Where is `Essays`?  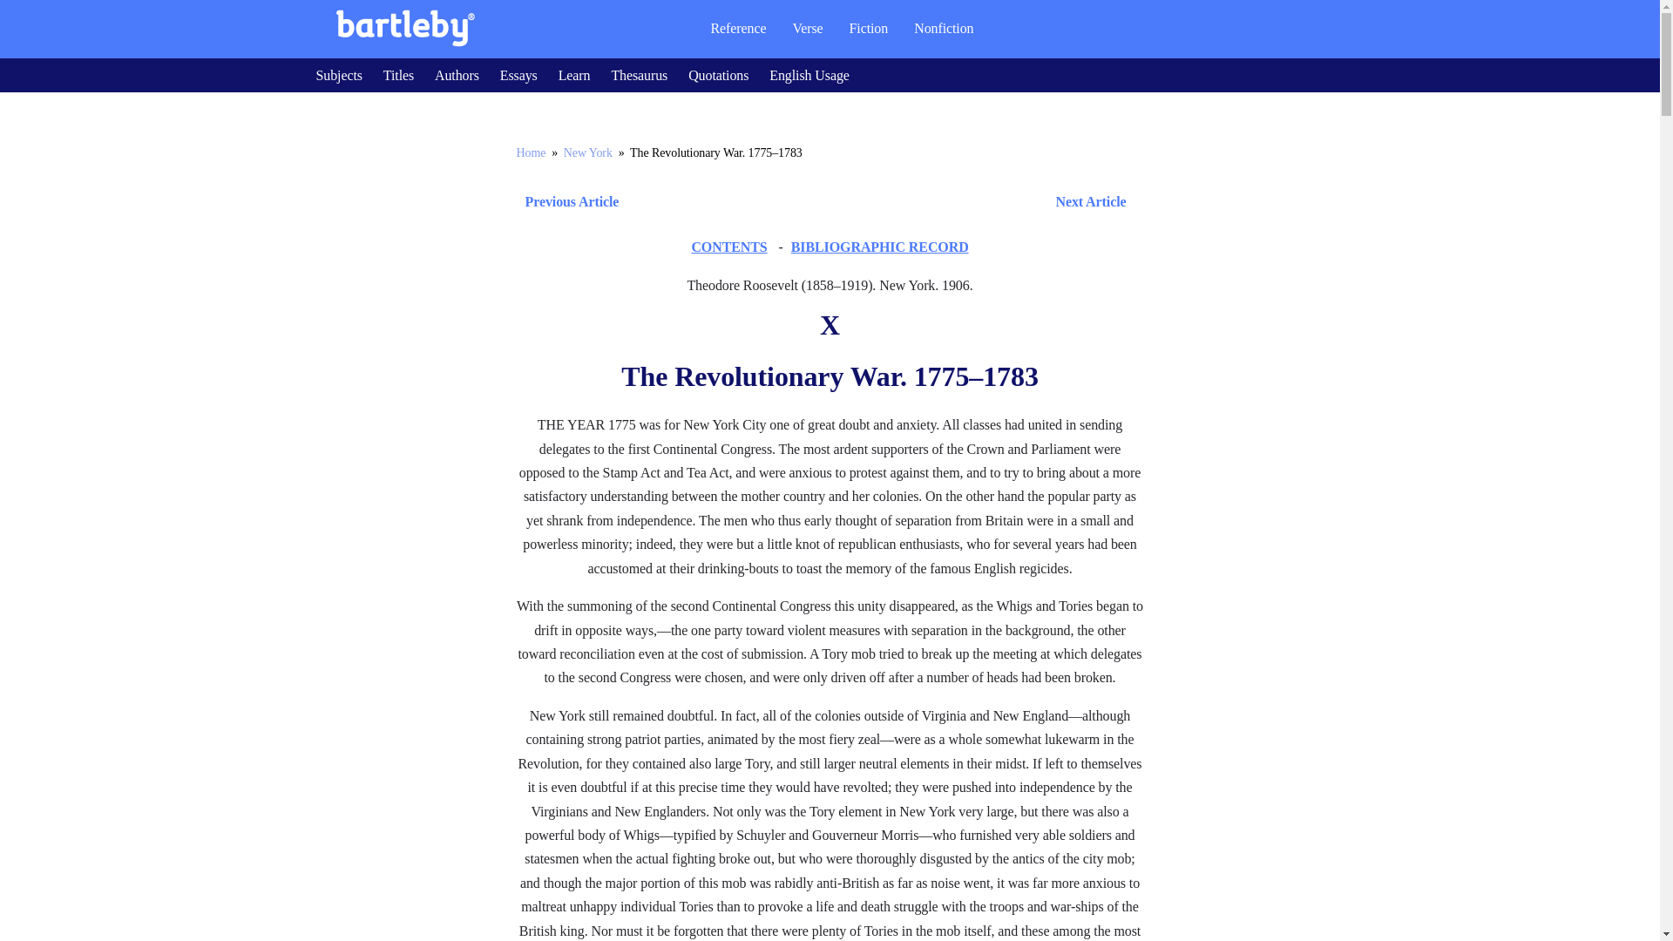 Essays is located at coordinates (518, 75).